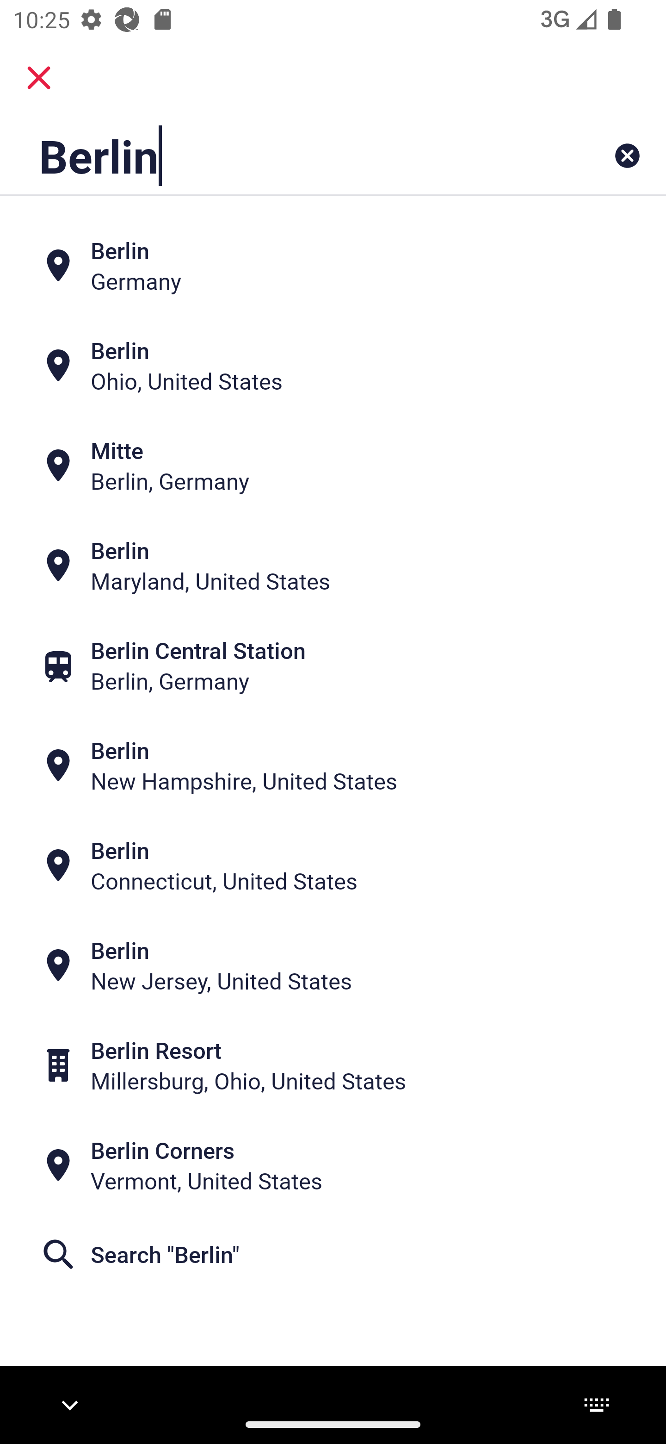 This screenshot has width=666, height=1444. What do you see at coordinates (333, 766) in the screenshot?
I see `Berlin New Hampshire, United States` at bounding box center [333, 766].